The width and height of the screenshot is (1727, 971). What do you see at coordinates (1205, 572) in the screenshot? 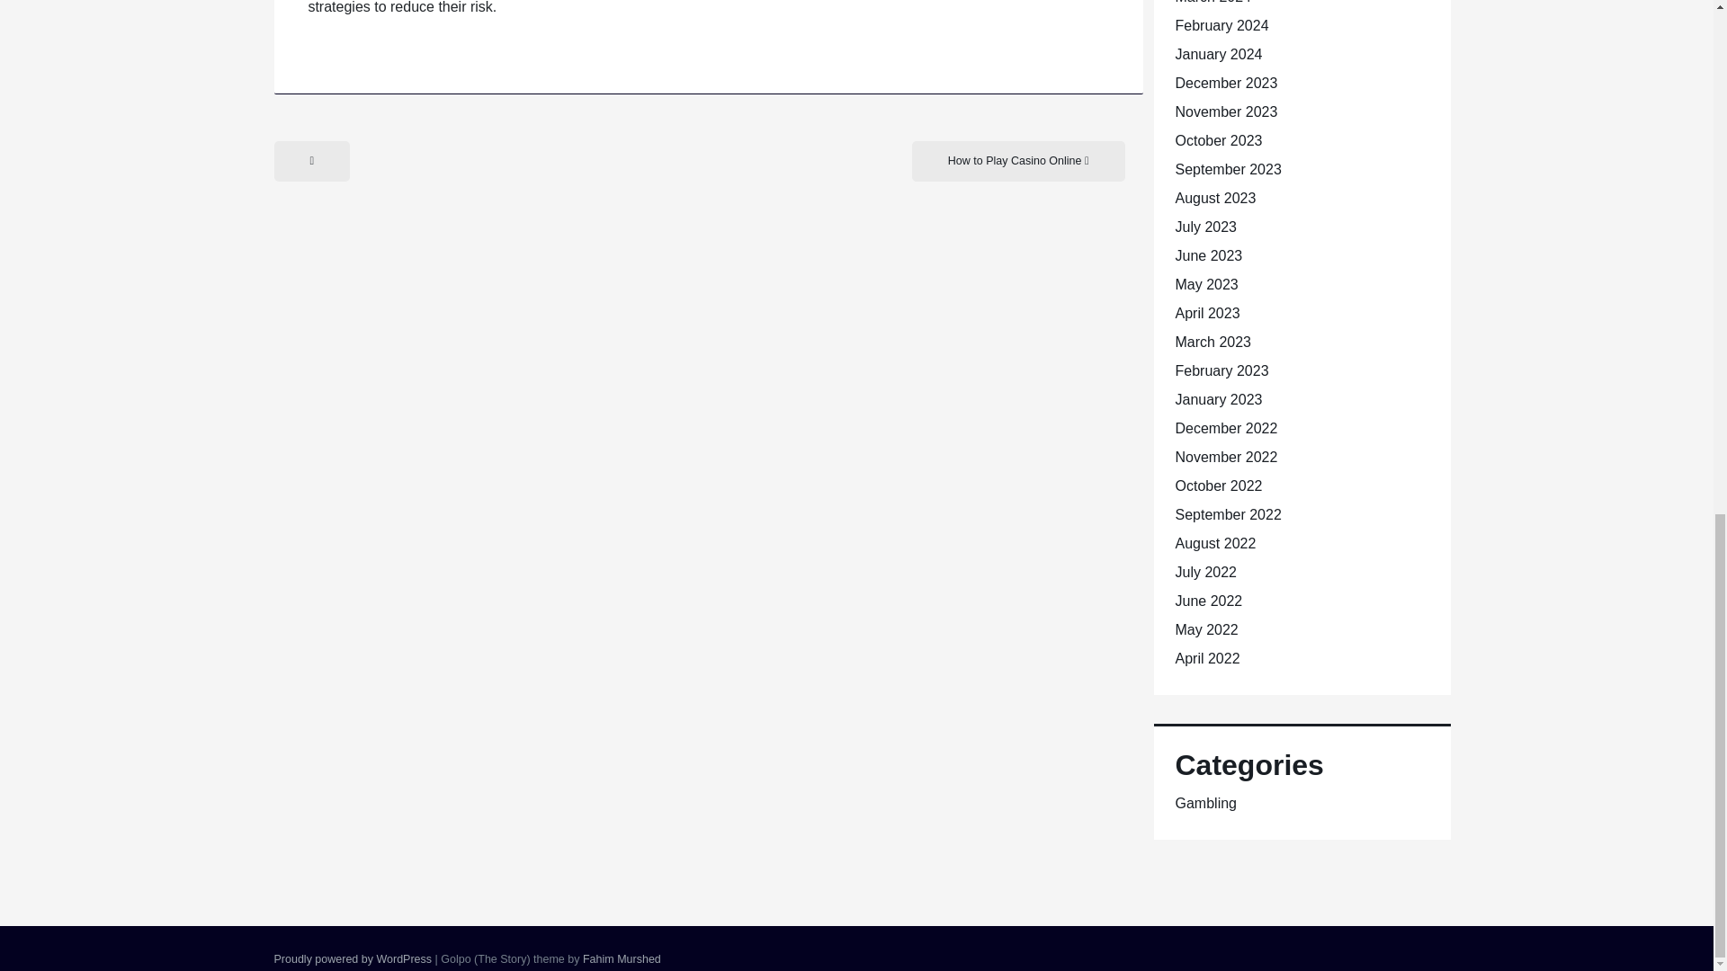
I see `July 2022` at bounding box center [1205, 572].